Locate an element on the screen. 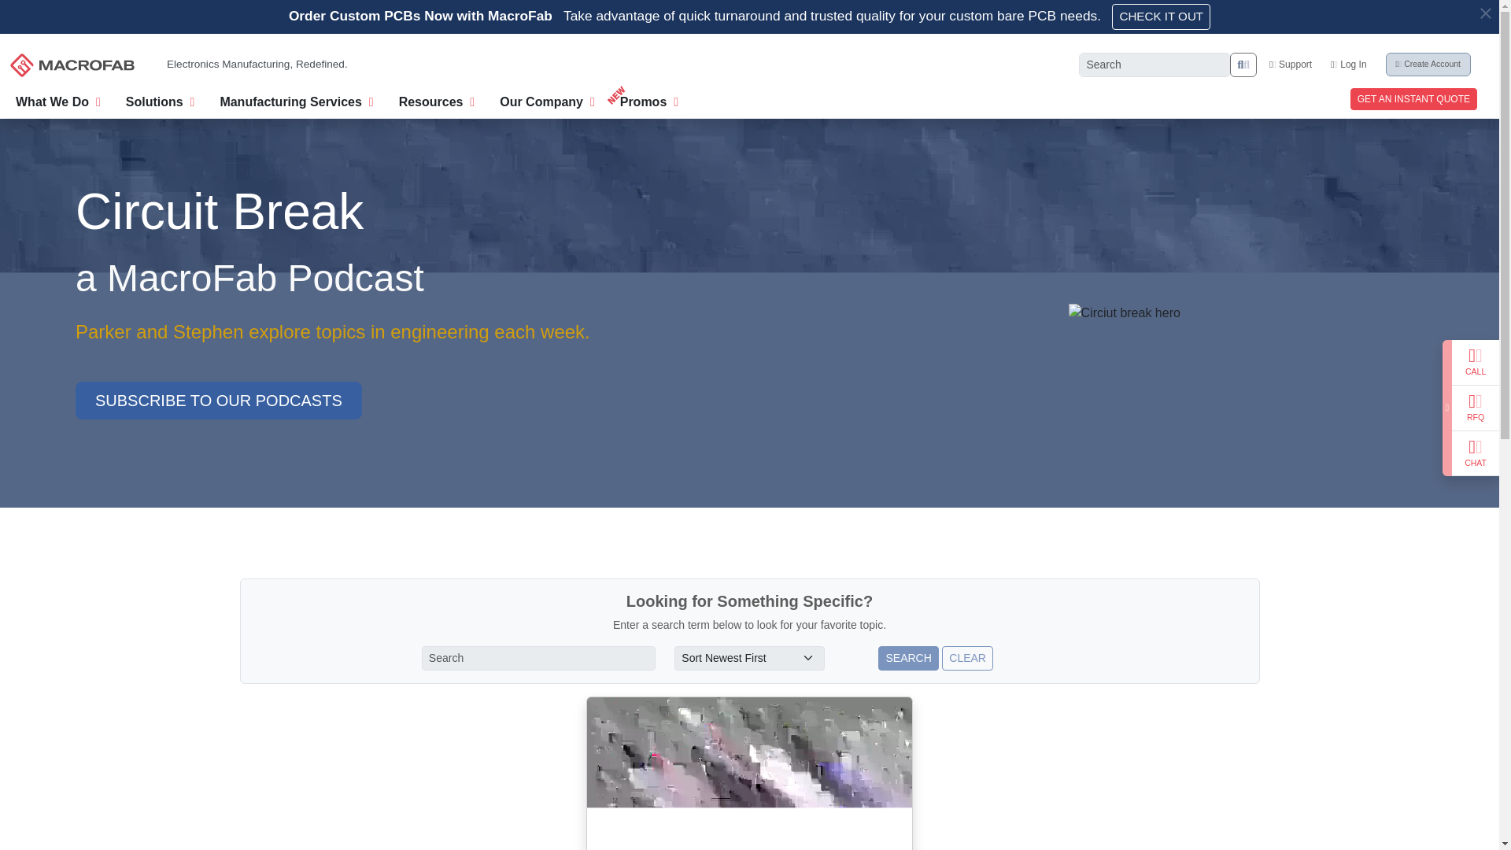  CHECK IT OUT is located at coordinates (1161, 17).